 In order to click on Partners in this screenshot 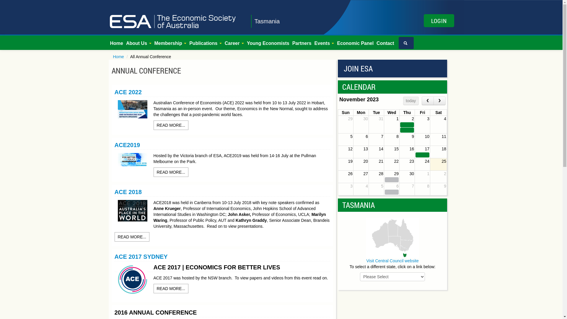, I will do `click(302, 43)`.